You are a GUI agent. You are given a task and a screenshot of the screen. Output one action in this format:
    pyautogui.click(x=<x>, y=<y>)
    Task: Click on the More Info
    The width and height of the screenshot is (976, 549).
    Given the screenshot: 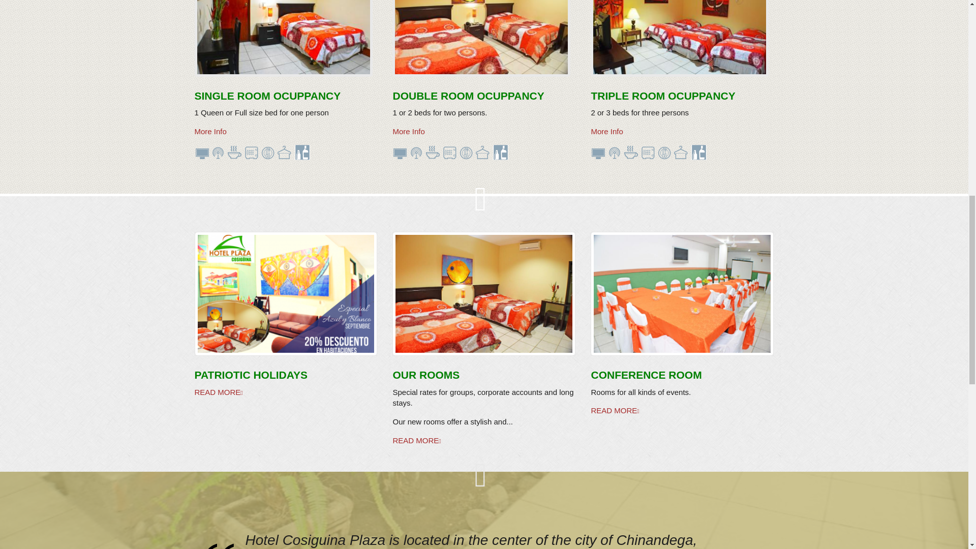 What is the action you would take?
    pyautogui.click(x=606, y=131)
    